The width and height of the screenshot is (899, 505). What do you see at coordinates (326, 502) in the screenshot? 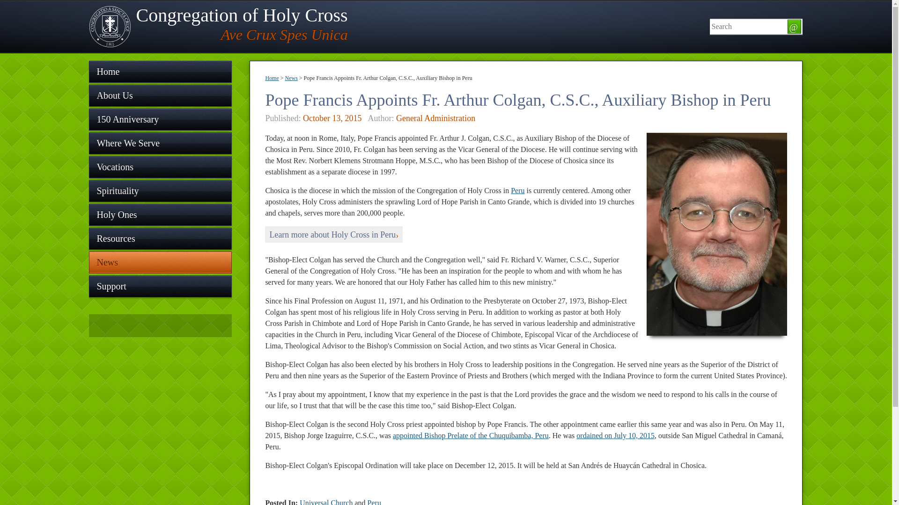
I see `150 Anniversary` at bounding box center [326, 502].